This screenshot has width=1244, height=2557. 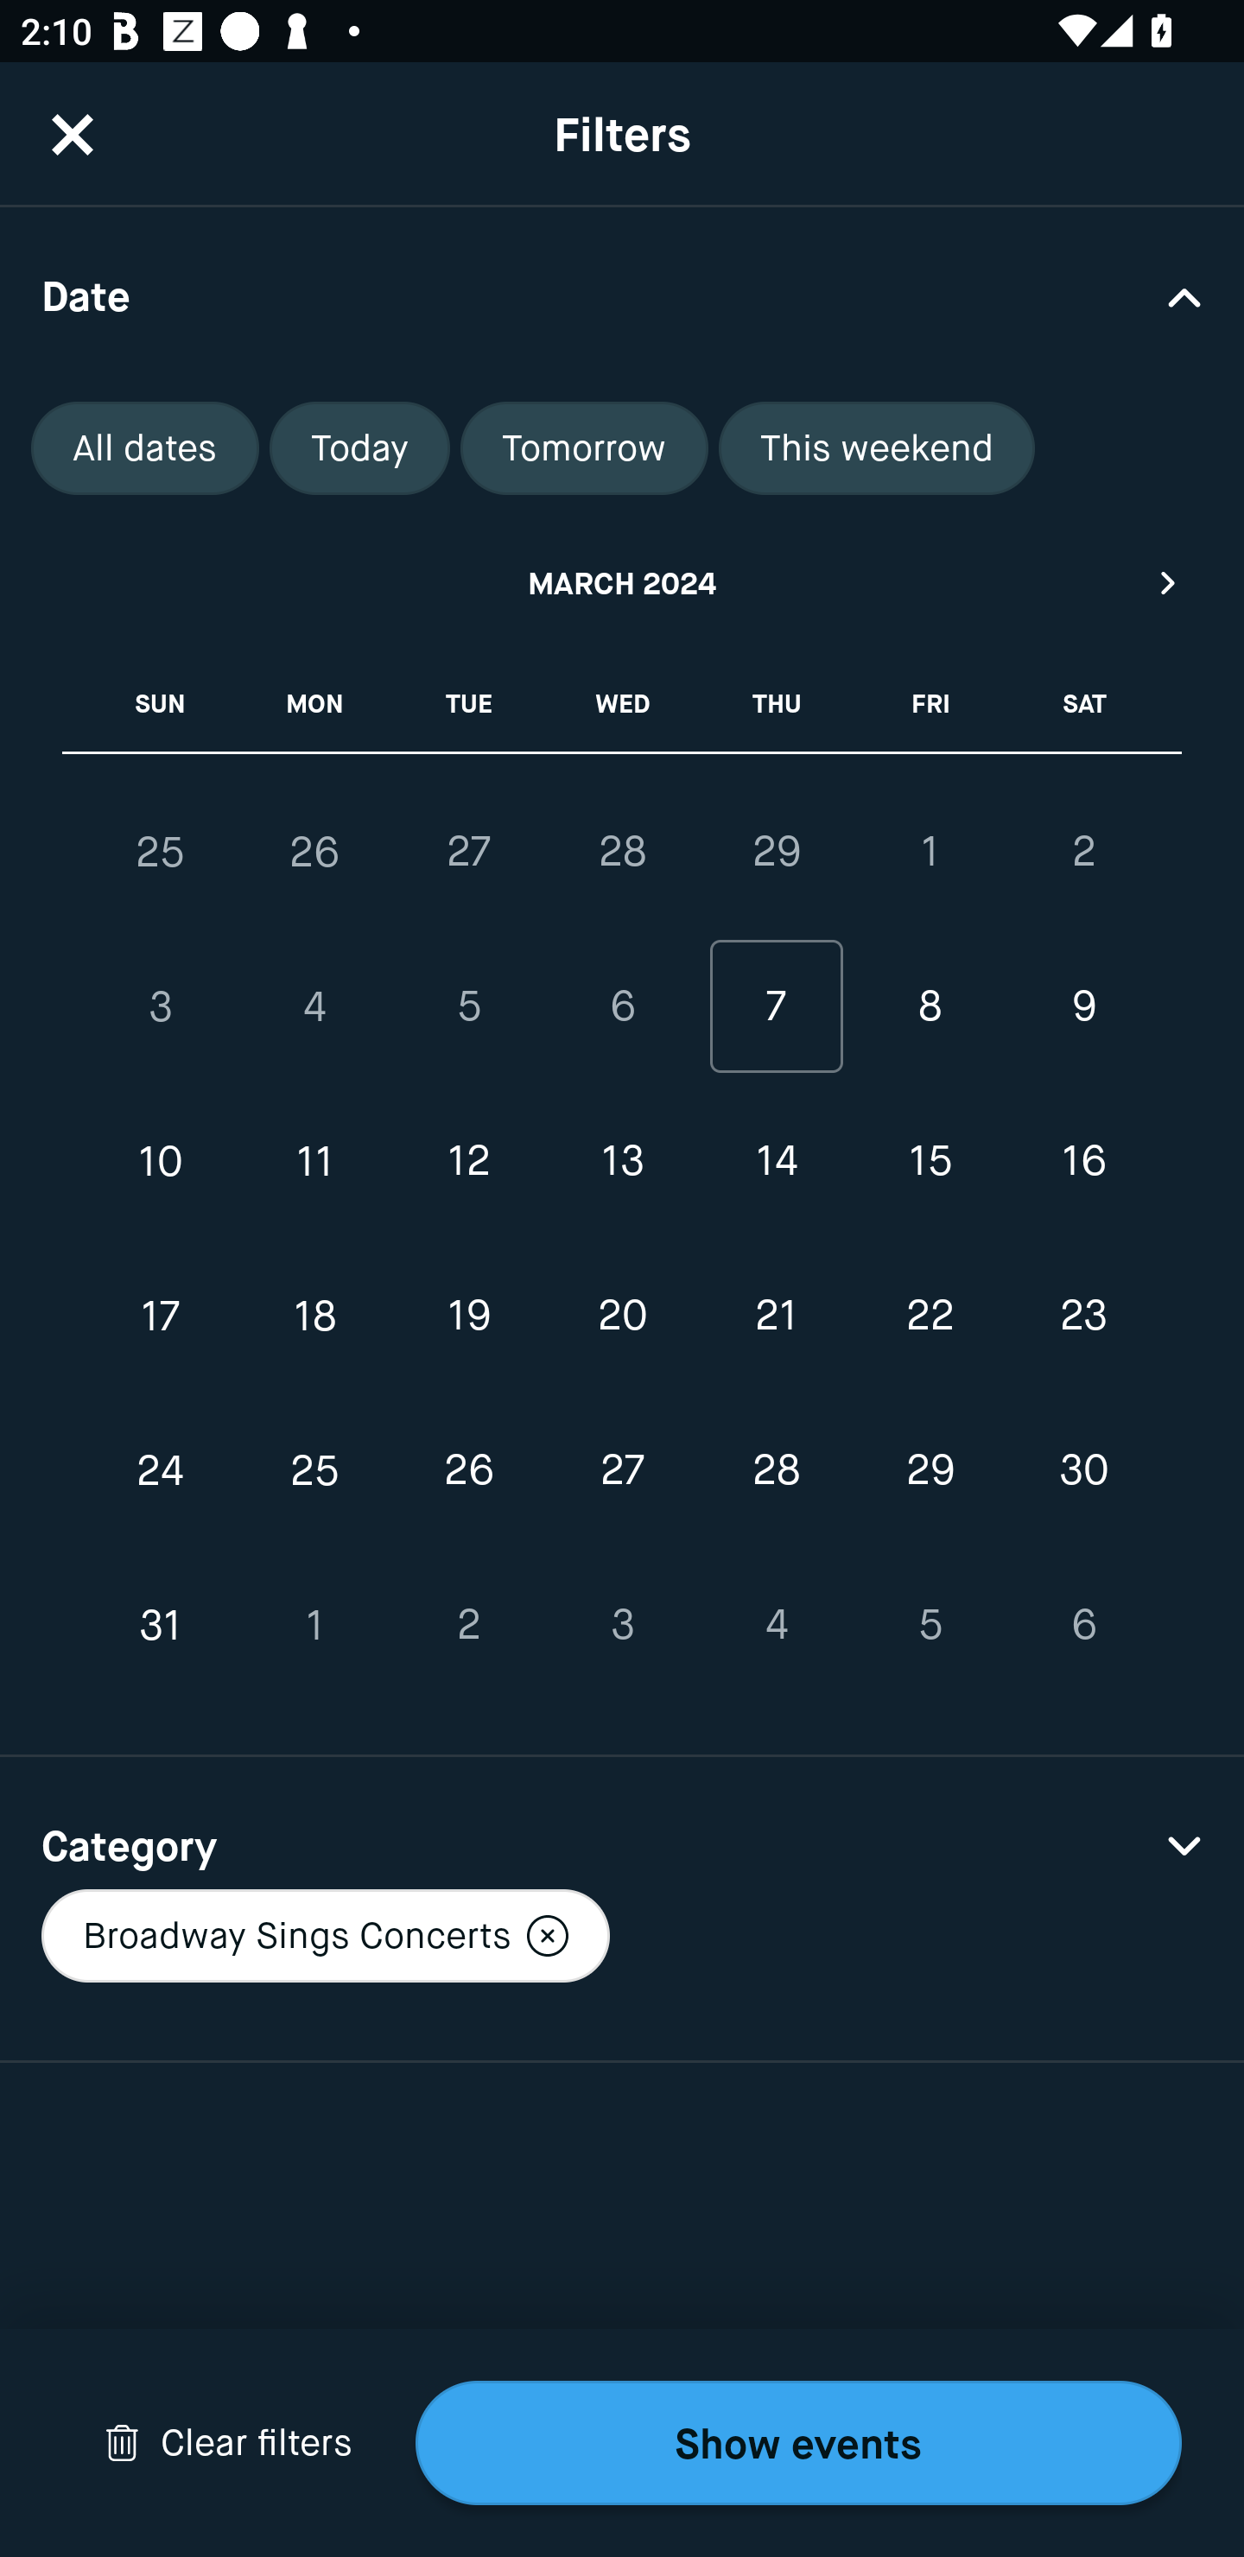 What do you see at coordinates (314, 1624) in the screenshot?
I see `1` at bounding box center [314, 1624].